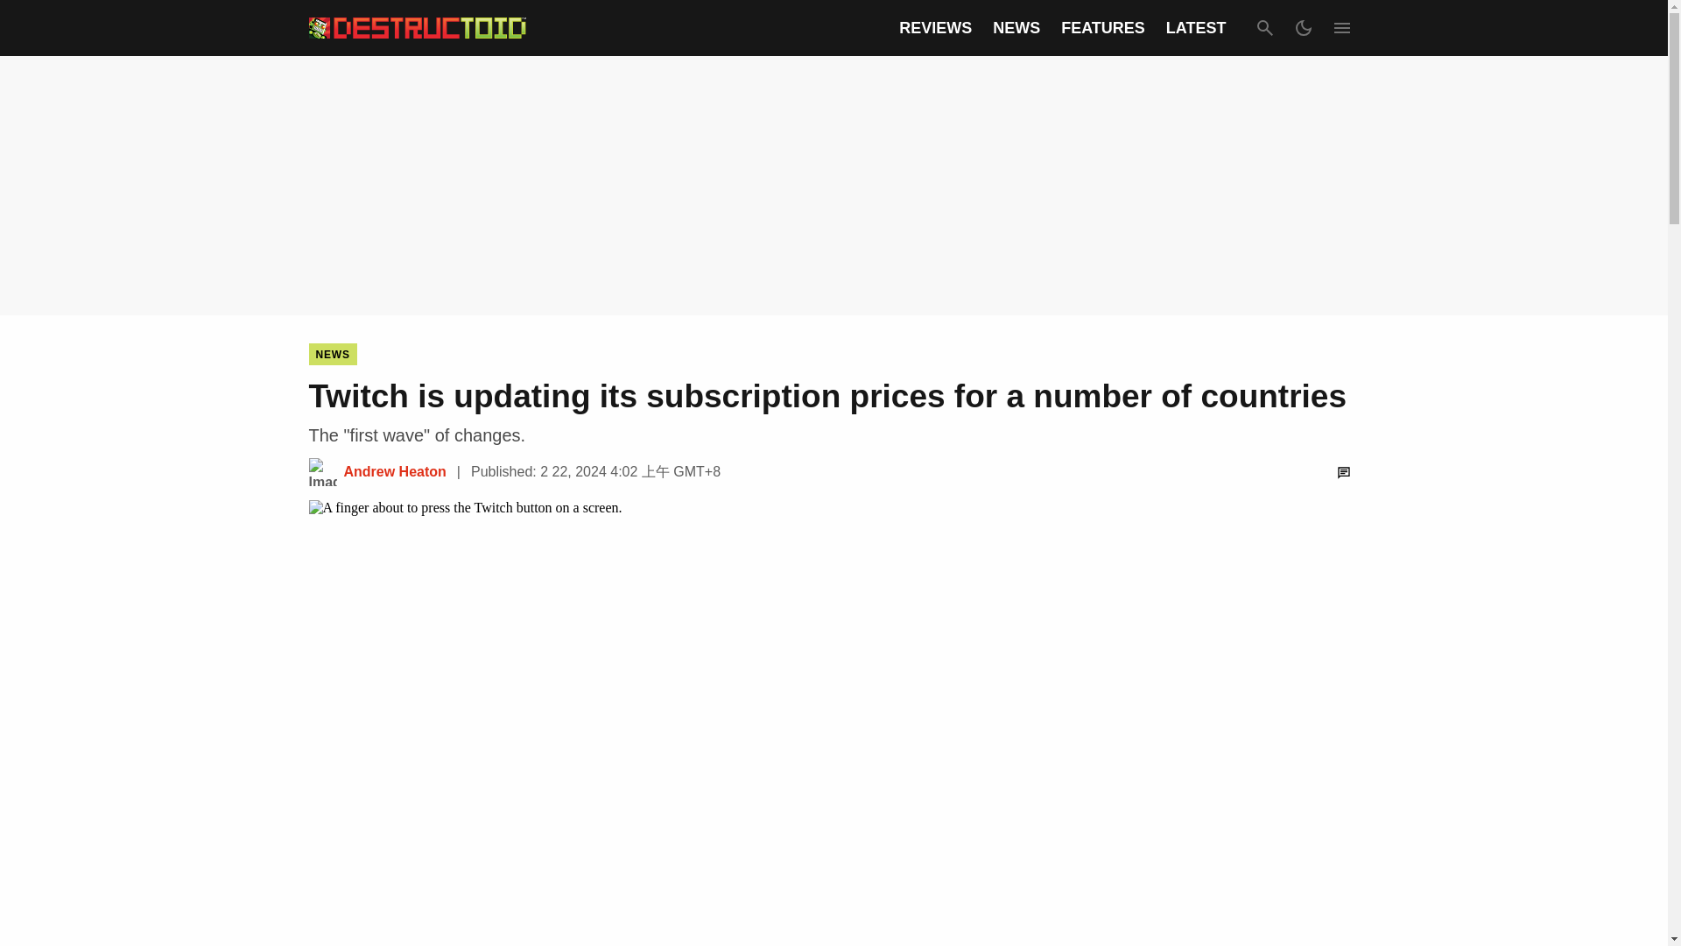  What do you see at coordinates (1264, 27) in the screenshot?
I see `Search` at bounding box center [1264, 27].